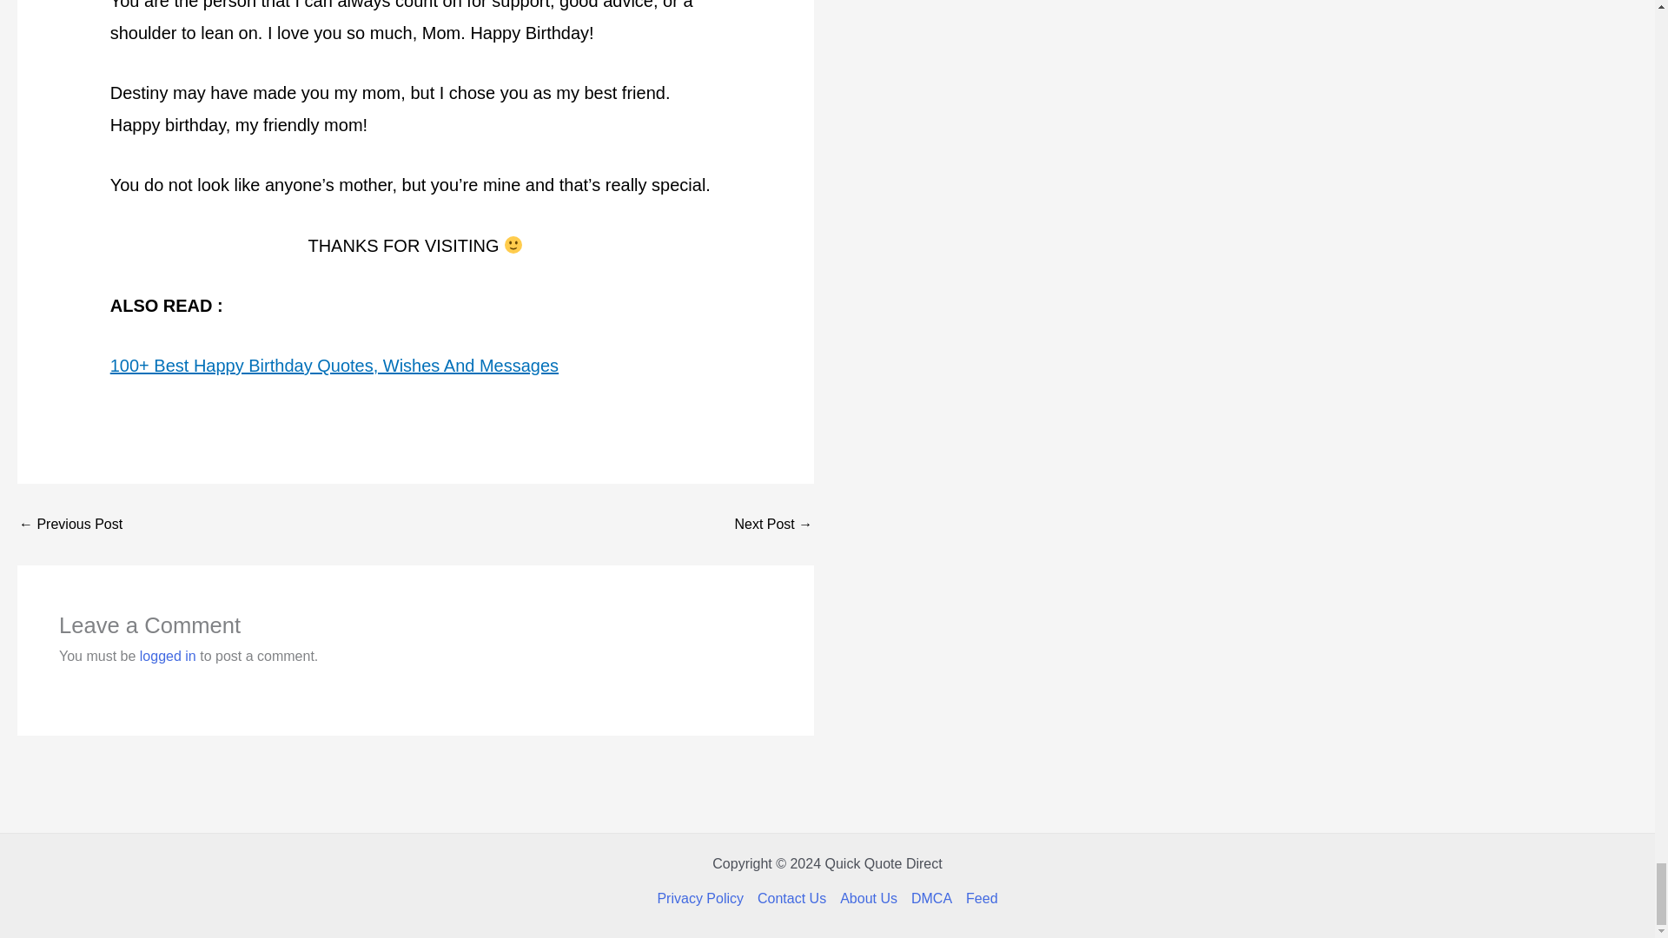  What do you see at coordinates (868, 898) in the screenshot?
I see `About Us` at bounding box center [868, 898].